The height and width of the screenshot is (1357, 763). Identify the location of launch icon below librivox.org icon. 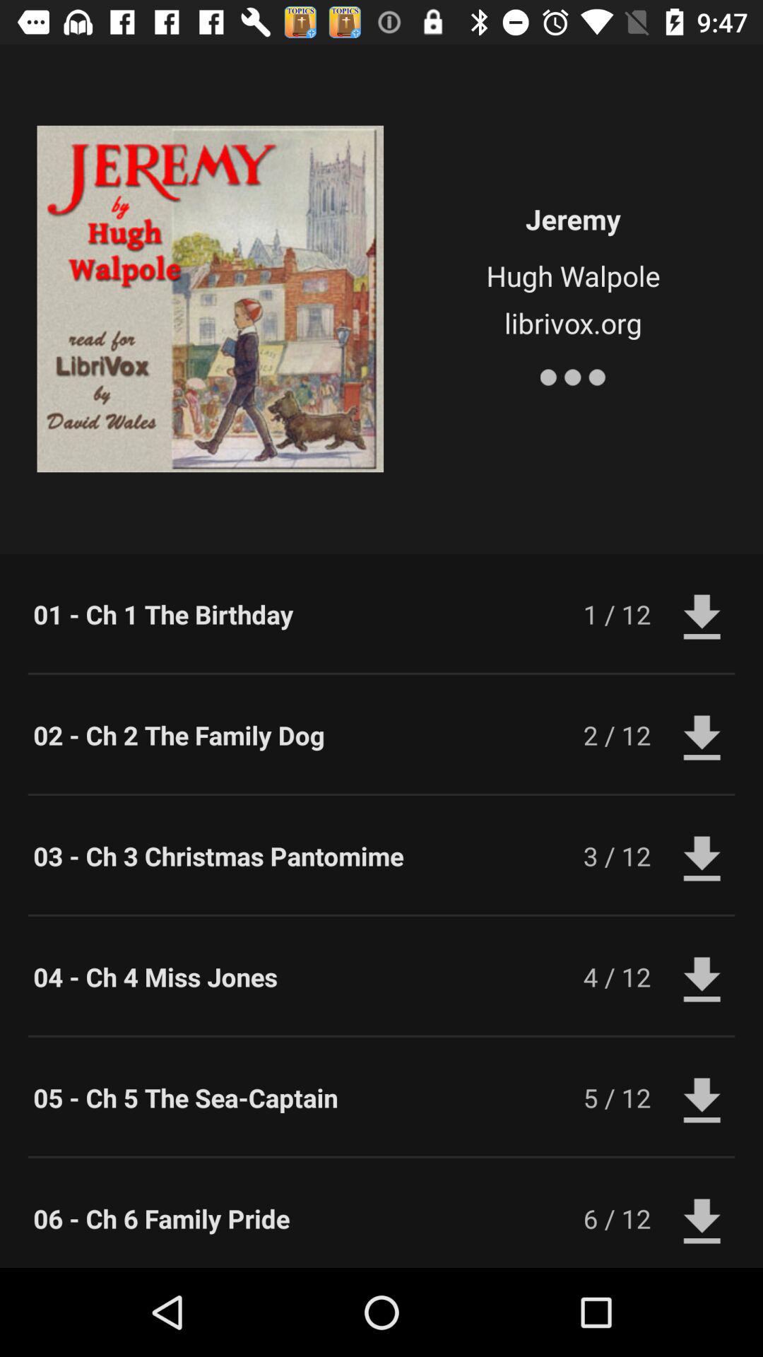
(572, 375).